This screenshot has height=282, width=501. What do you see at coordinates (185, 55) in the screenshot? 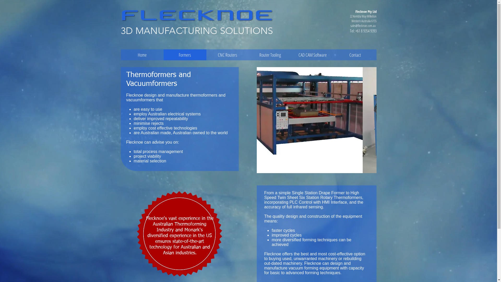
I see `Formers` at bounding box center [185, 55].